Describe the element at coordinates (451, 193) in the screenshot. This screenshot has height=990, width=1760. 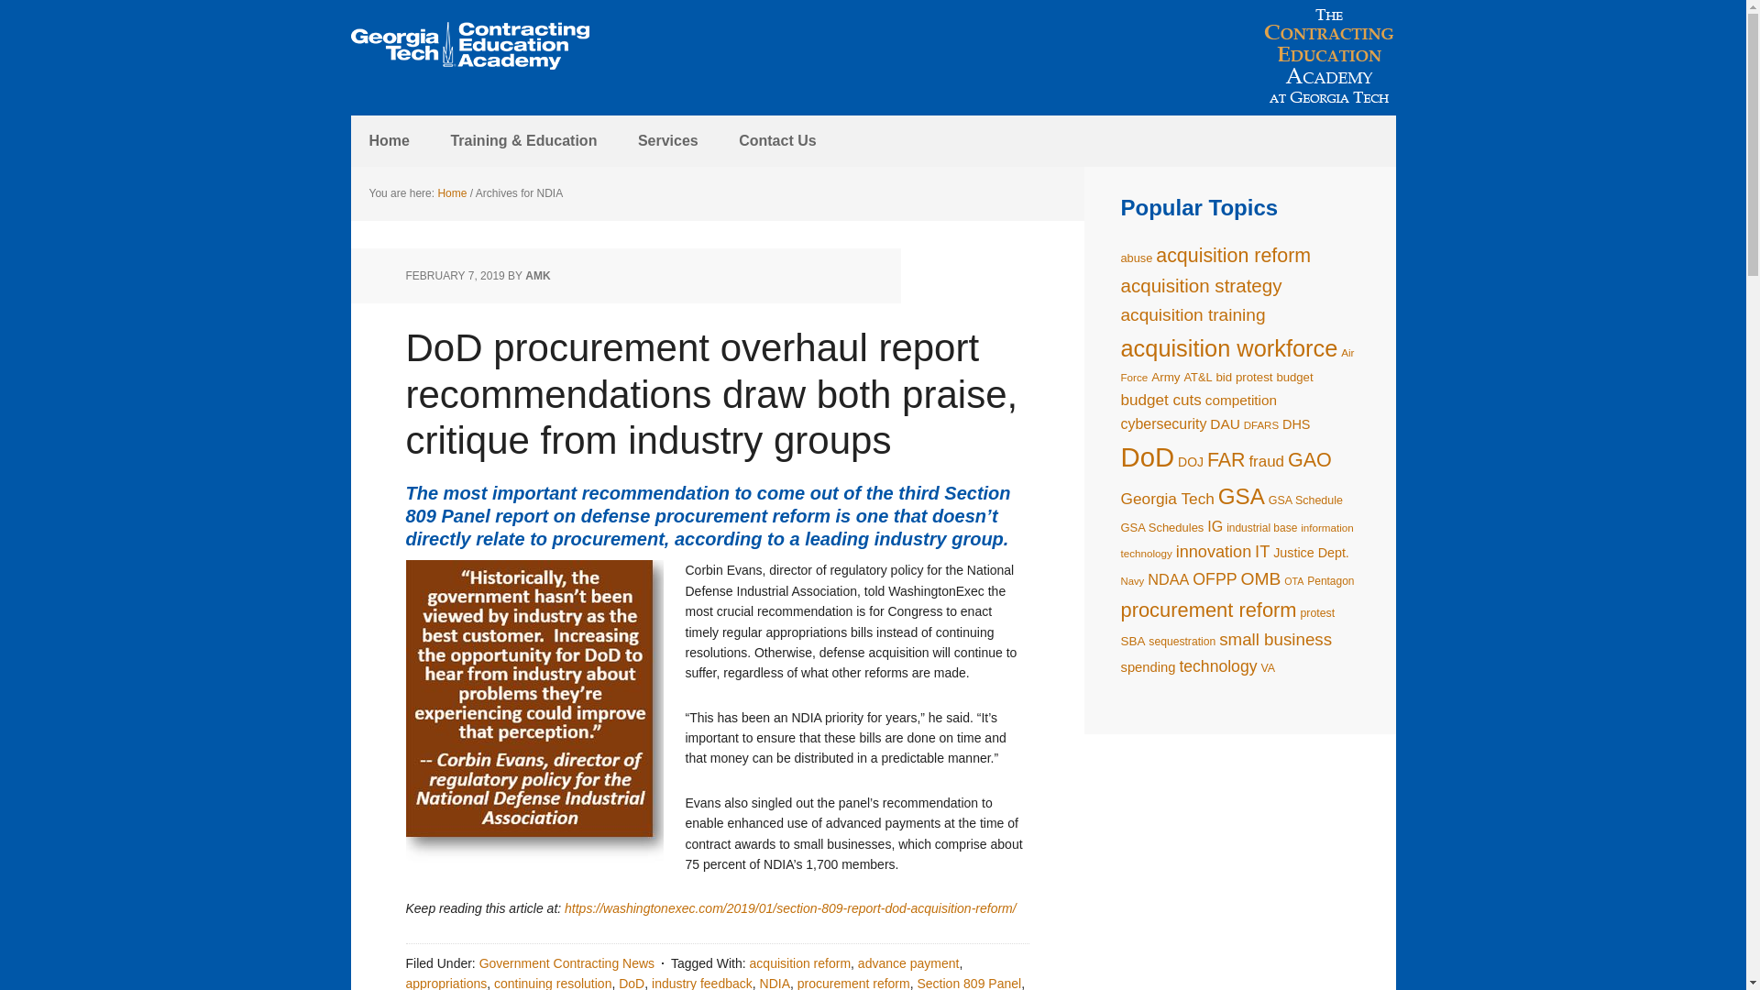
I see `Home` at that location.